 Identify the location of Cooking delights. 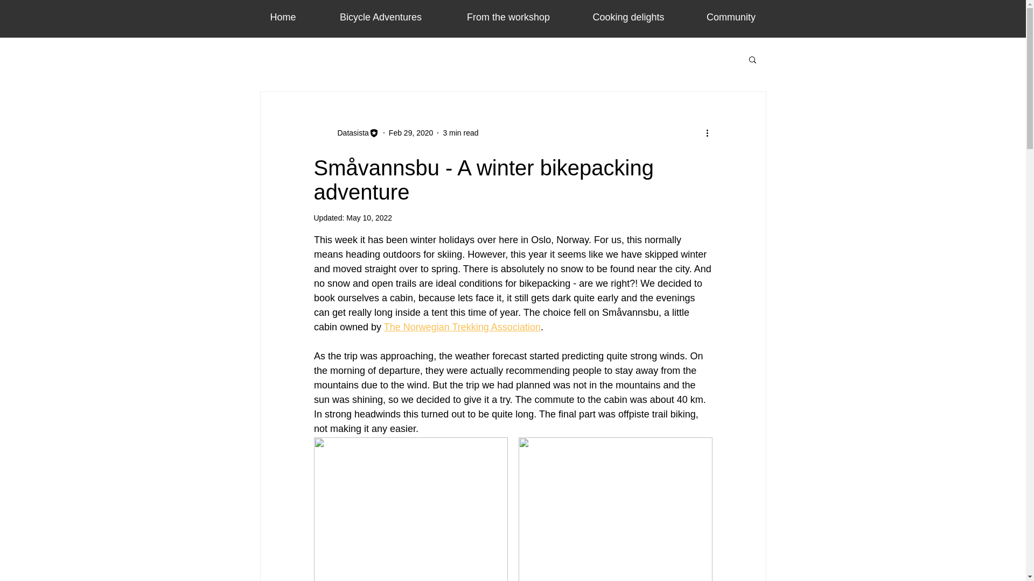
(628, 17).